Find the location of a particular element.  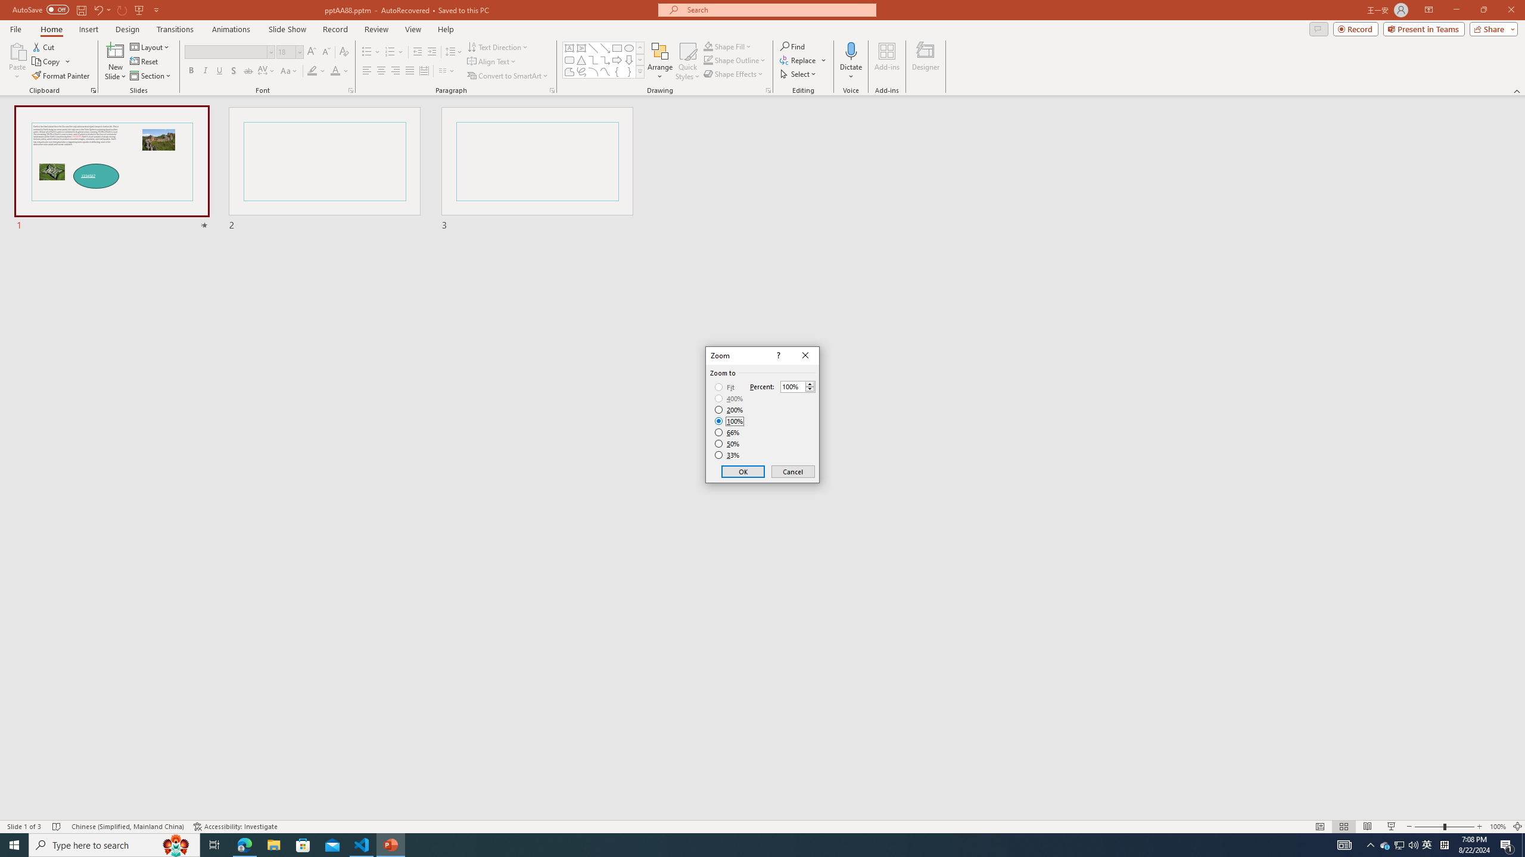

100% is located at coordinates (729, 421).